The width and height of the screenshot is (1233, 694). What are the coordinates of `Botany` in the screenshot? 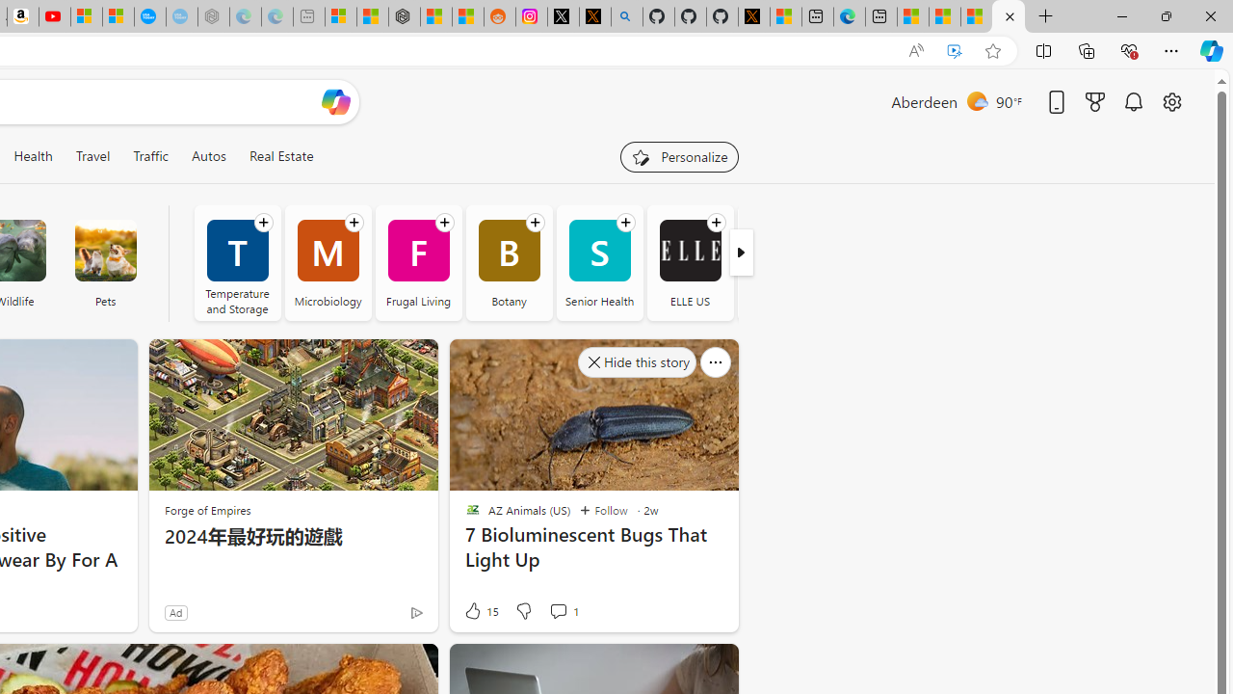 It's located at (509, 262).